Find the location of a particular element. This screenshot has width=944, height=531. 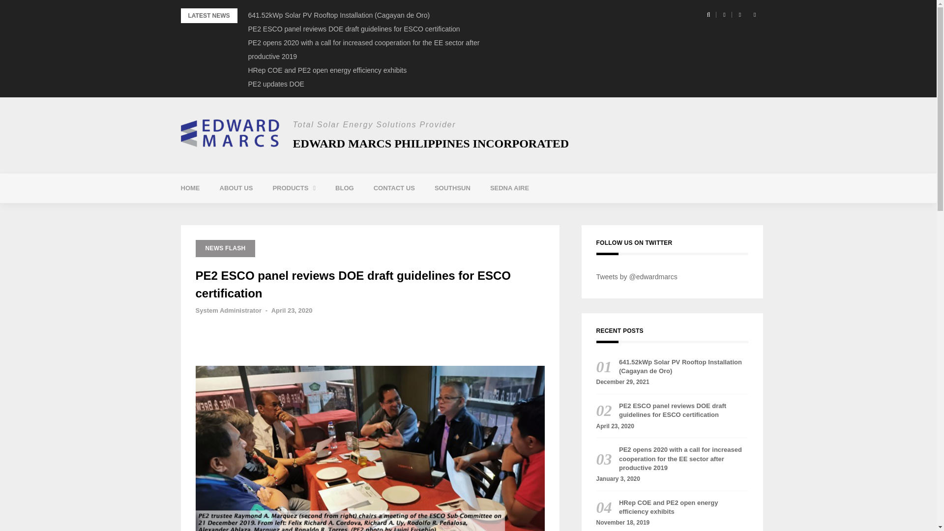

Solar Photovoltaic Panels is located at coordinates (328, 212).